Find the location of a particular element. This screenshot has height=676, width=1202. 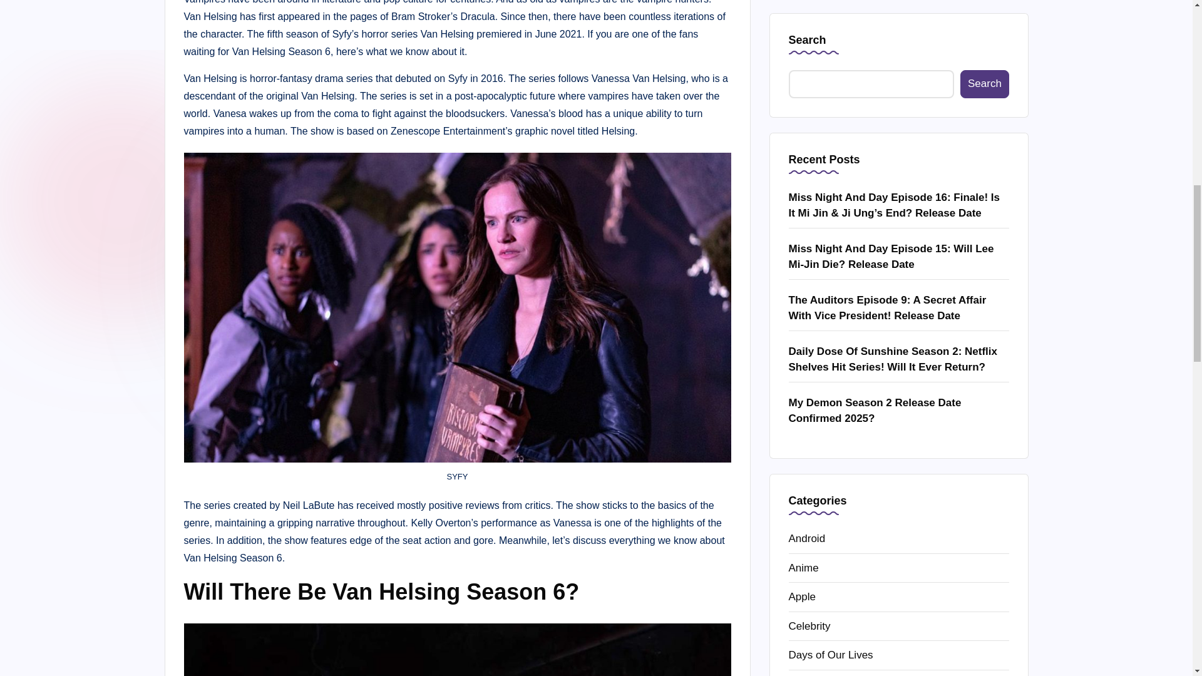

Anime is located at coordinates (899, 34).